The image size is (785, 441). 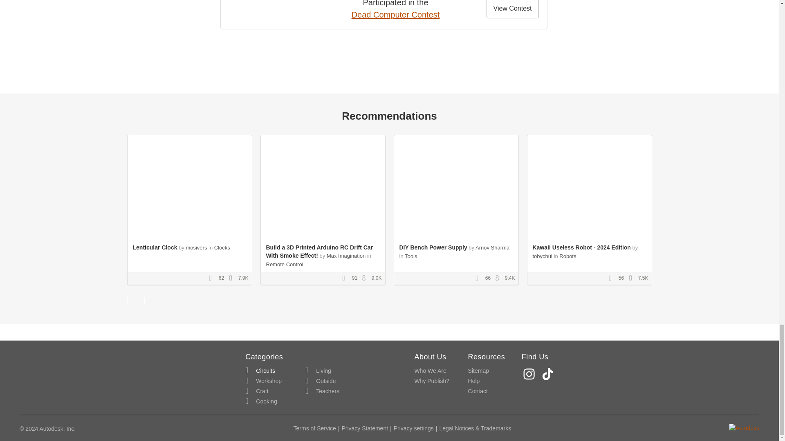 I want to click on View Contest, so click(x=513, y=9).